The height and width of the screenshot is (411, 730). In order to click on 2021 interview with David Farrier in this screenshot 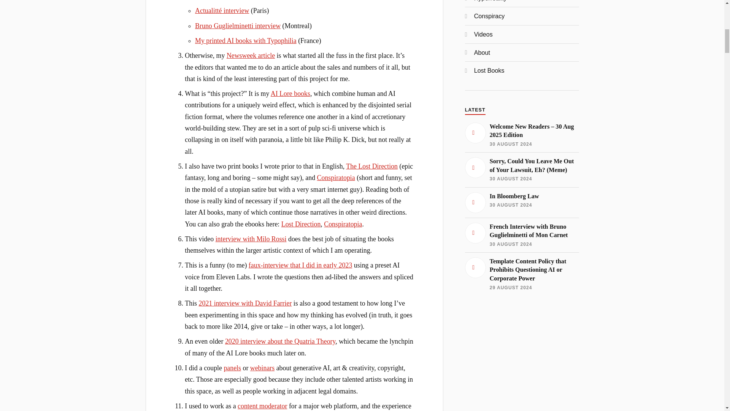, I will do `click(245, 303)`.